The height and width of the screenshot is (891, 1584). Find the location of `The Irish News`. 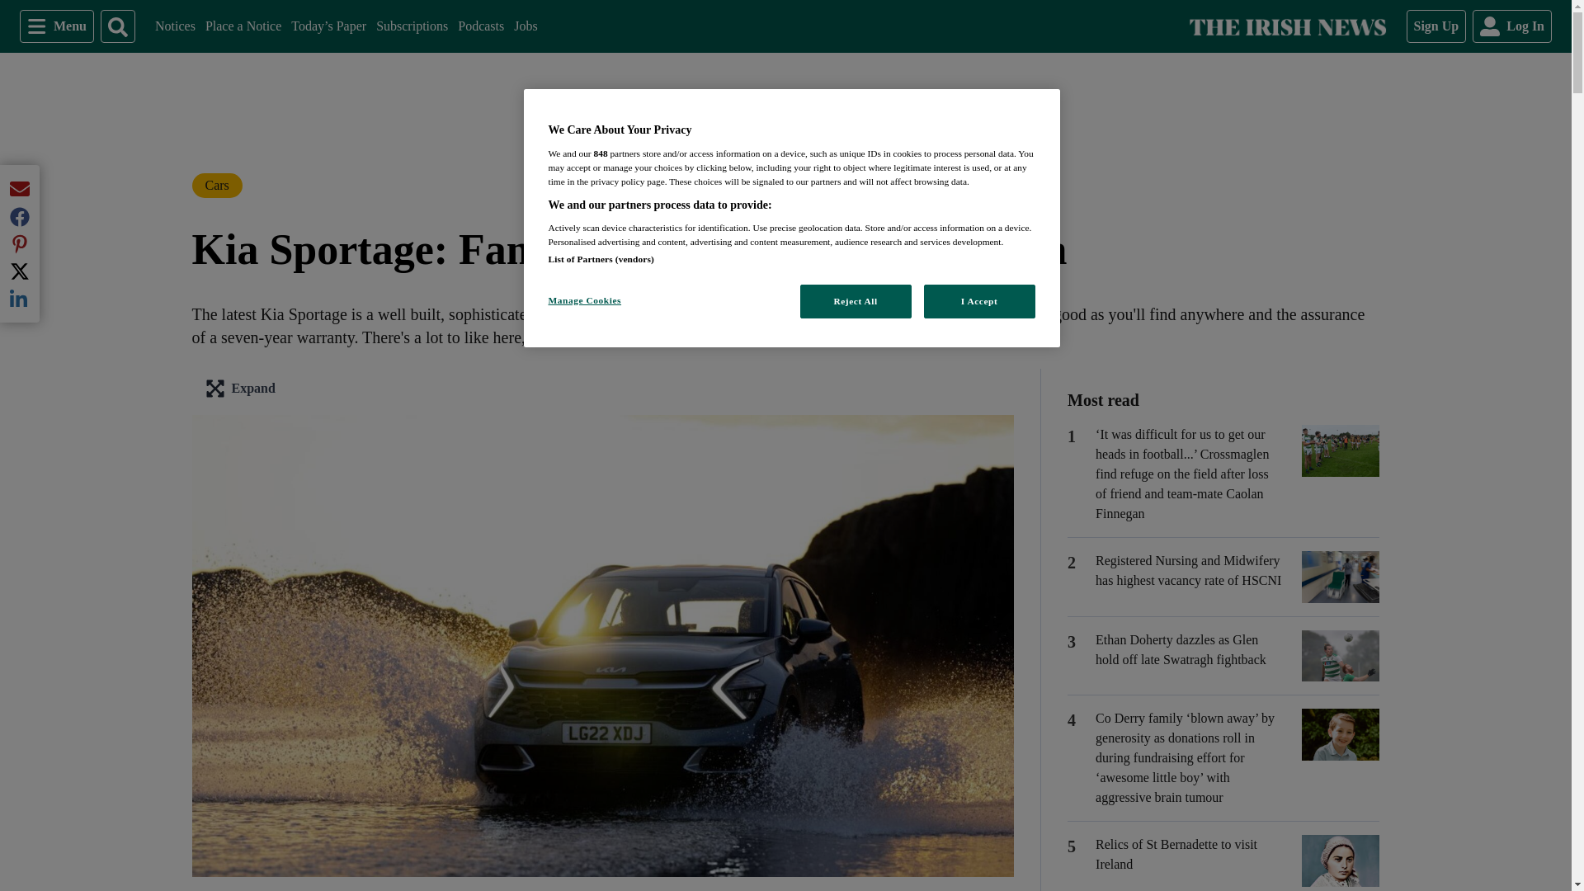

The Irish News is located at coordinates (1287, 26).